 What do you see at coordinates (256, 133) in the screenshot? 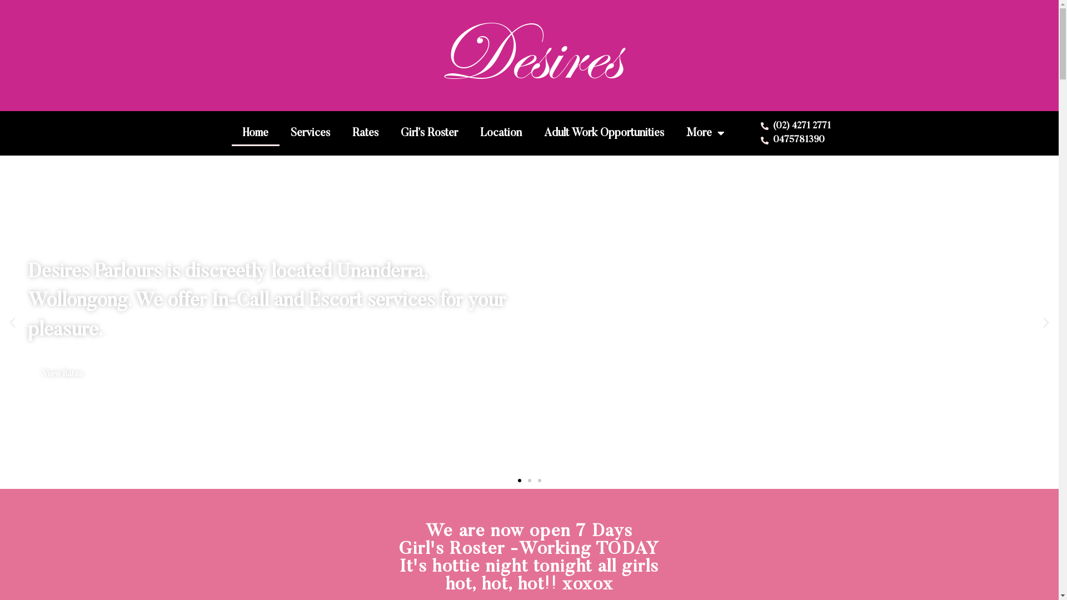
I see `Home` at bounding box center [256, 133].